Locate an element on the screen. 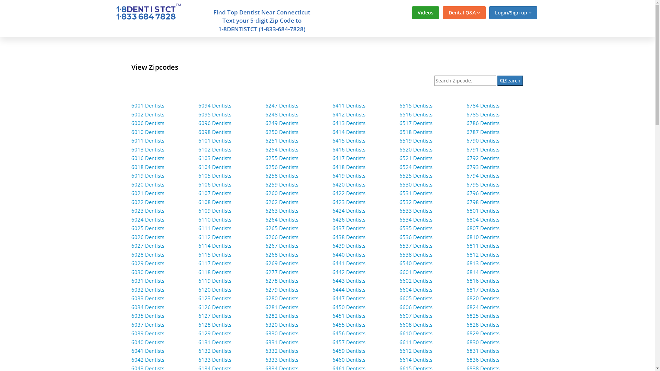 This screenshot has width=660, height=371. 6610 Dentists is located at coordinates (416, 333).